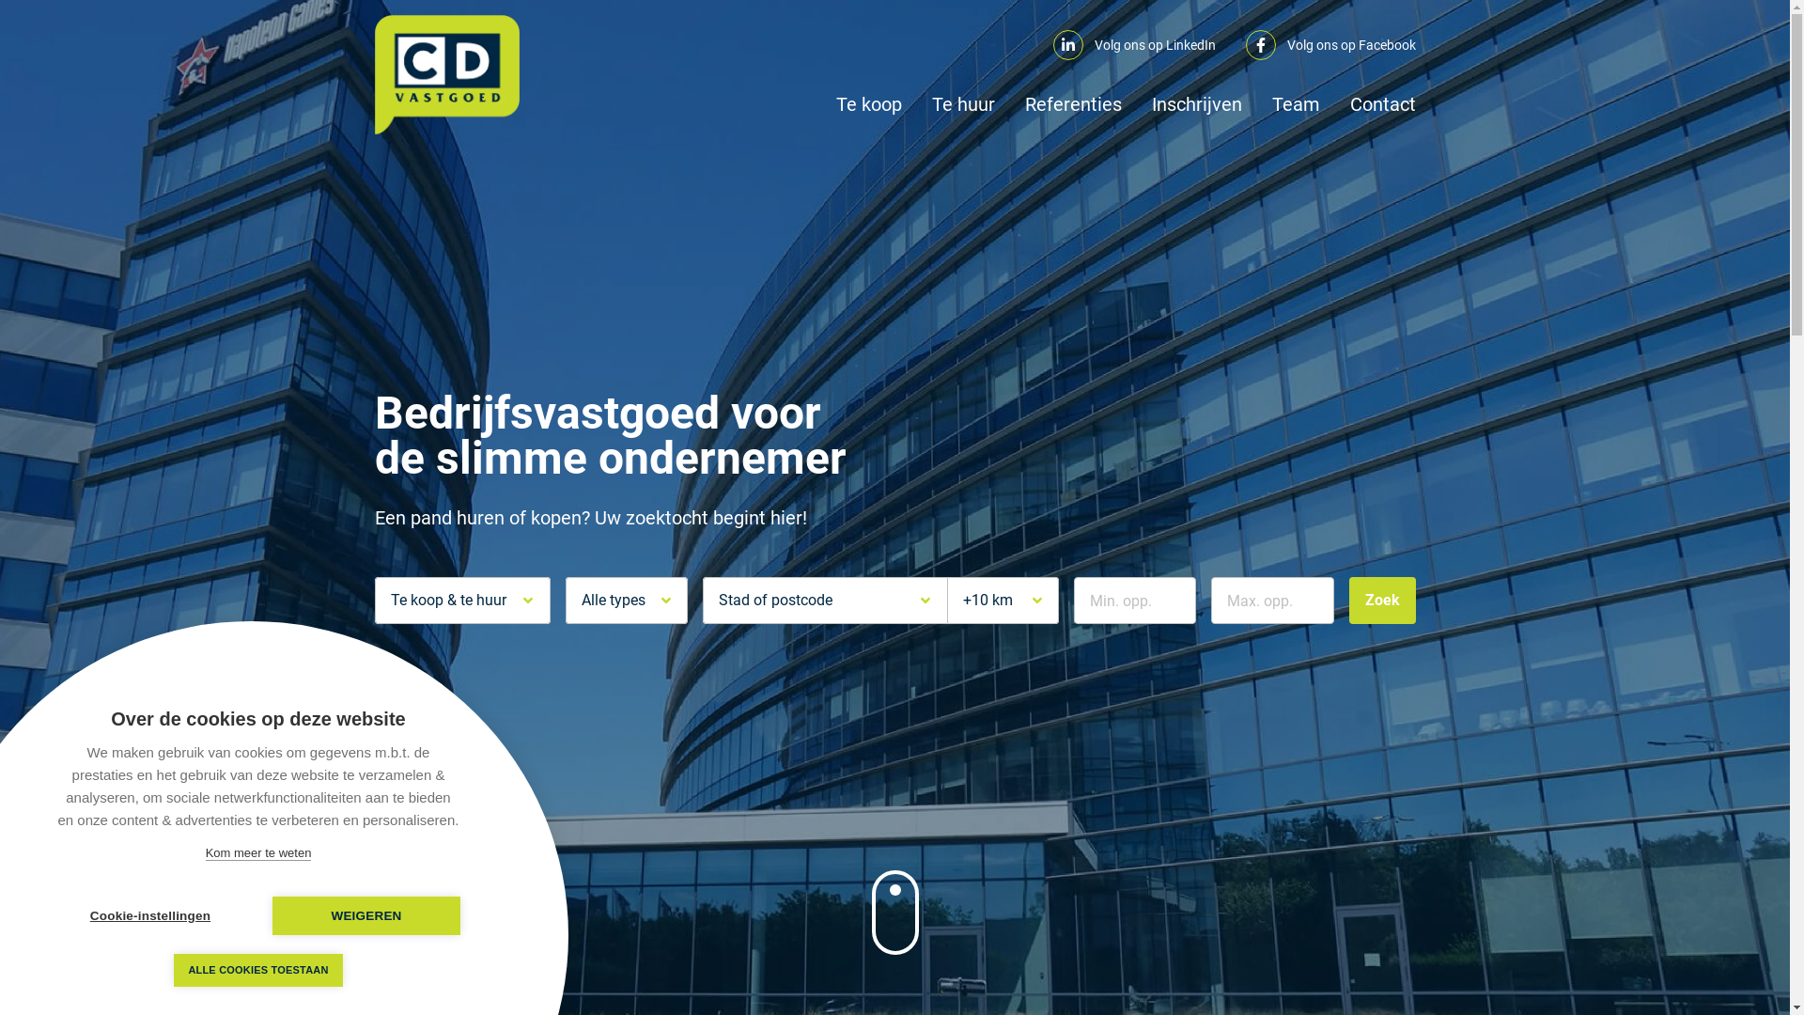 The width and height of the screenshot is (1804, 1015). Describe the element at coordinates (964, 104) in the screenshot. I see `Te huur` at that location.